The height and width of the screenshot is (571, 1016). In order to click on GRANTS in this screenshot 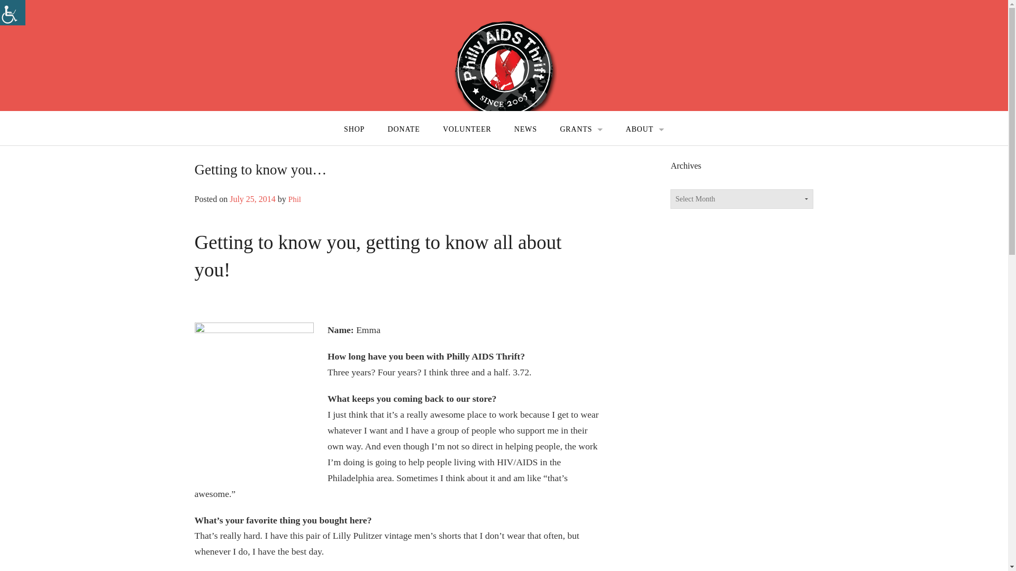, I will do `click(581, 130)`.